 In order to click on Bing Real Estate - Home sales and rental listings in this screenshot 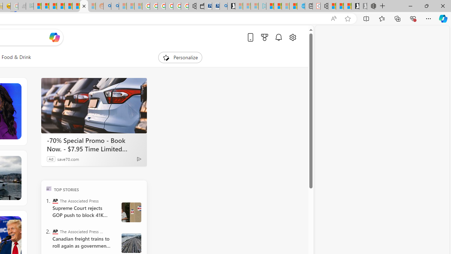, I will do `click(223, 6)`.